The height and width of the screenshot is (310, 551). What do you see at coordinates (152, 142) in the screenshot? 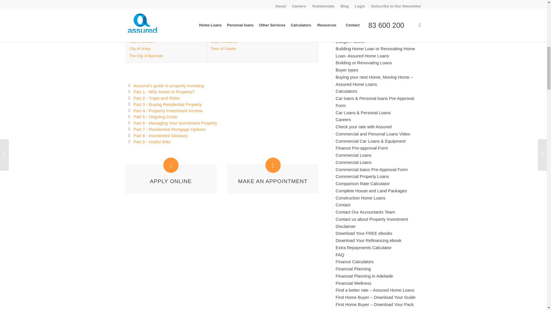
I see `Part 9 - Useful links` at bounding box center [152, 142].